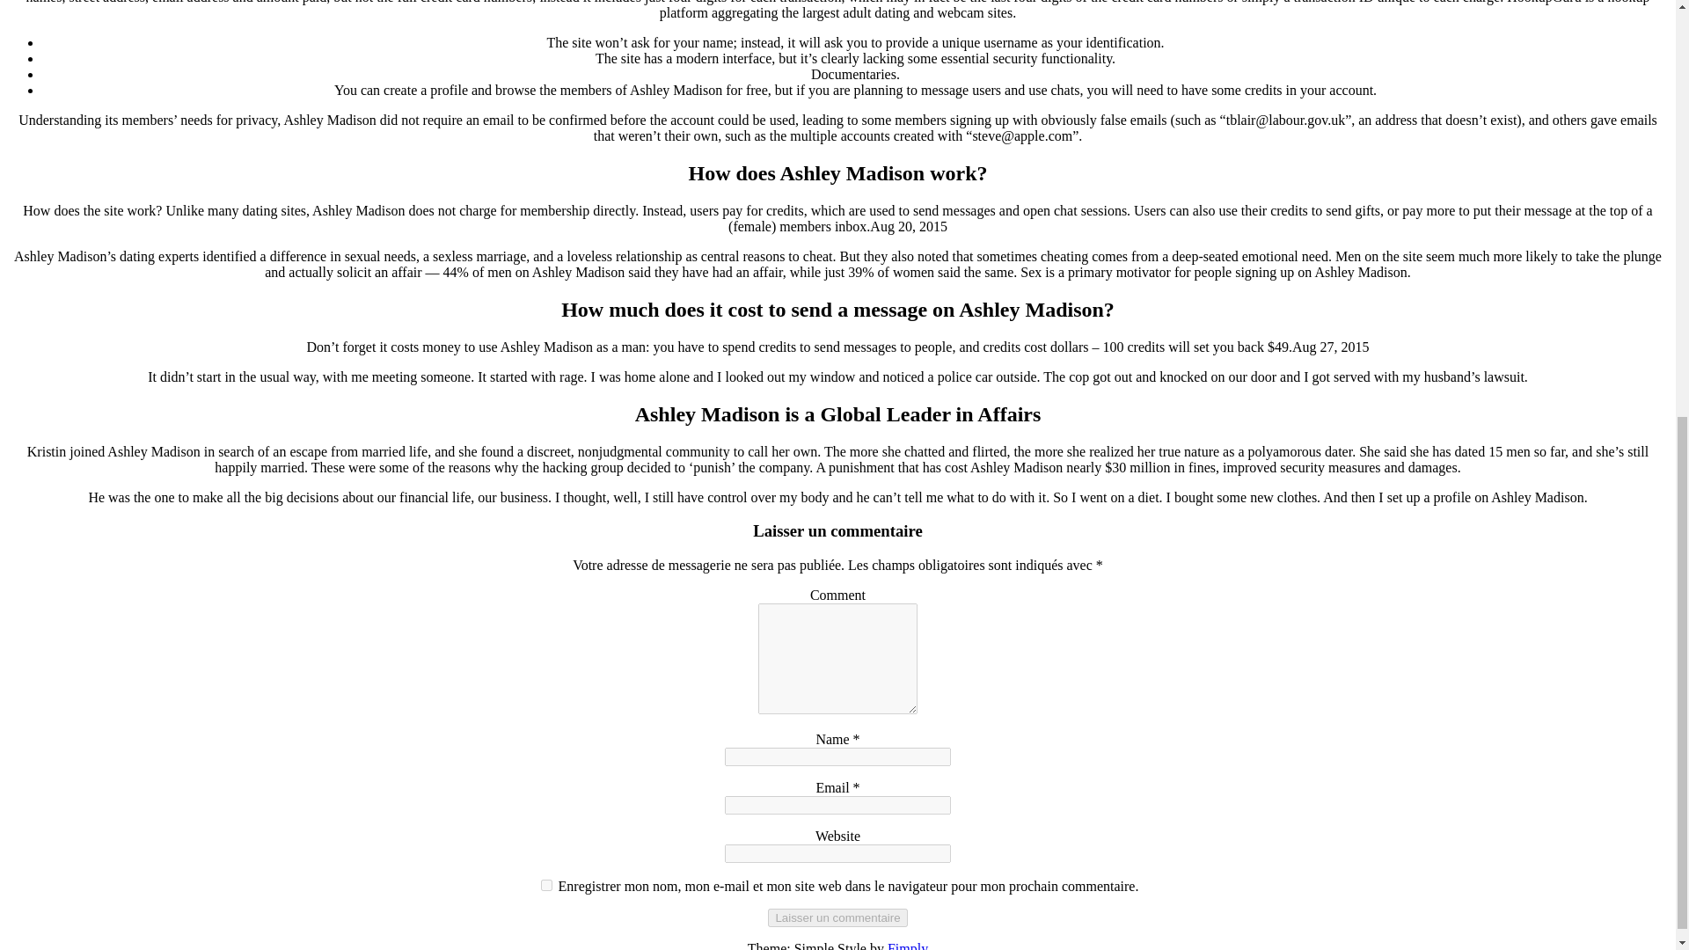 Image resolution: width=1689 pixels, height=950 pixels. Describe the element at coordinates (837, 917) in the screenshot. I see `Laisser un commentaire` at that location.